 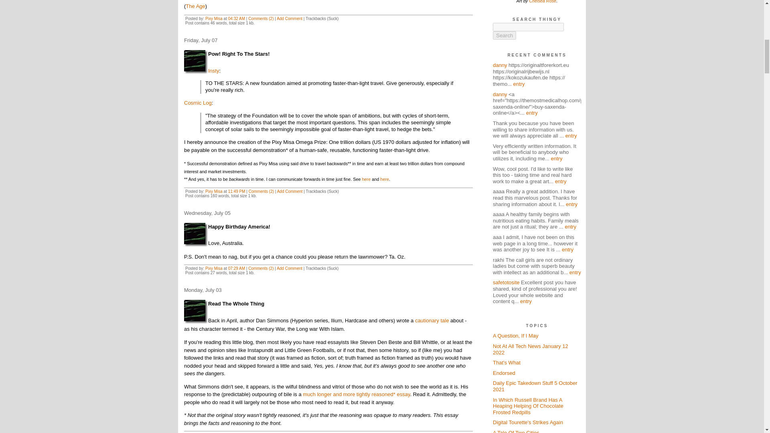 I want to click on World, so click(x=196, y=62).